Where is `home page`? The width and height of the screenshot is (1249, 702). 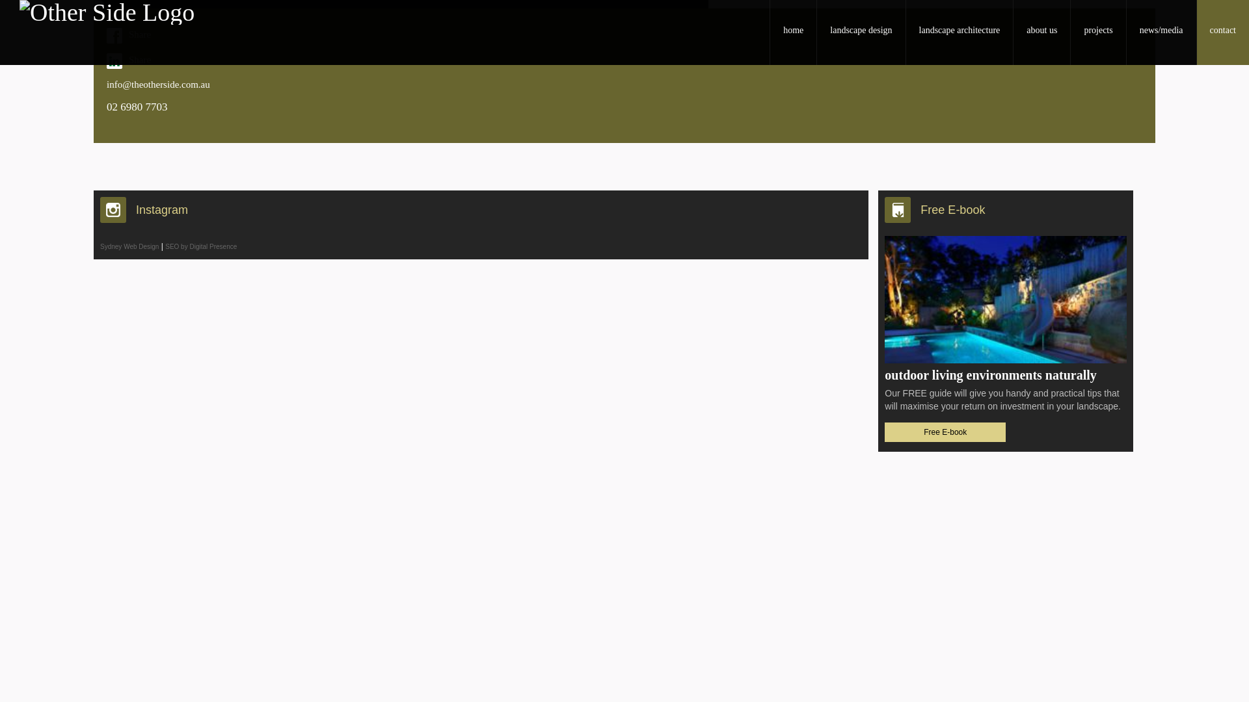
home page is located at coordinates (470, 16).